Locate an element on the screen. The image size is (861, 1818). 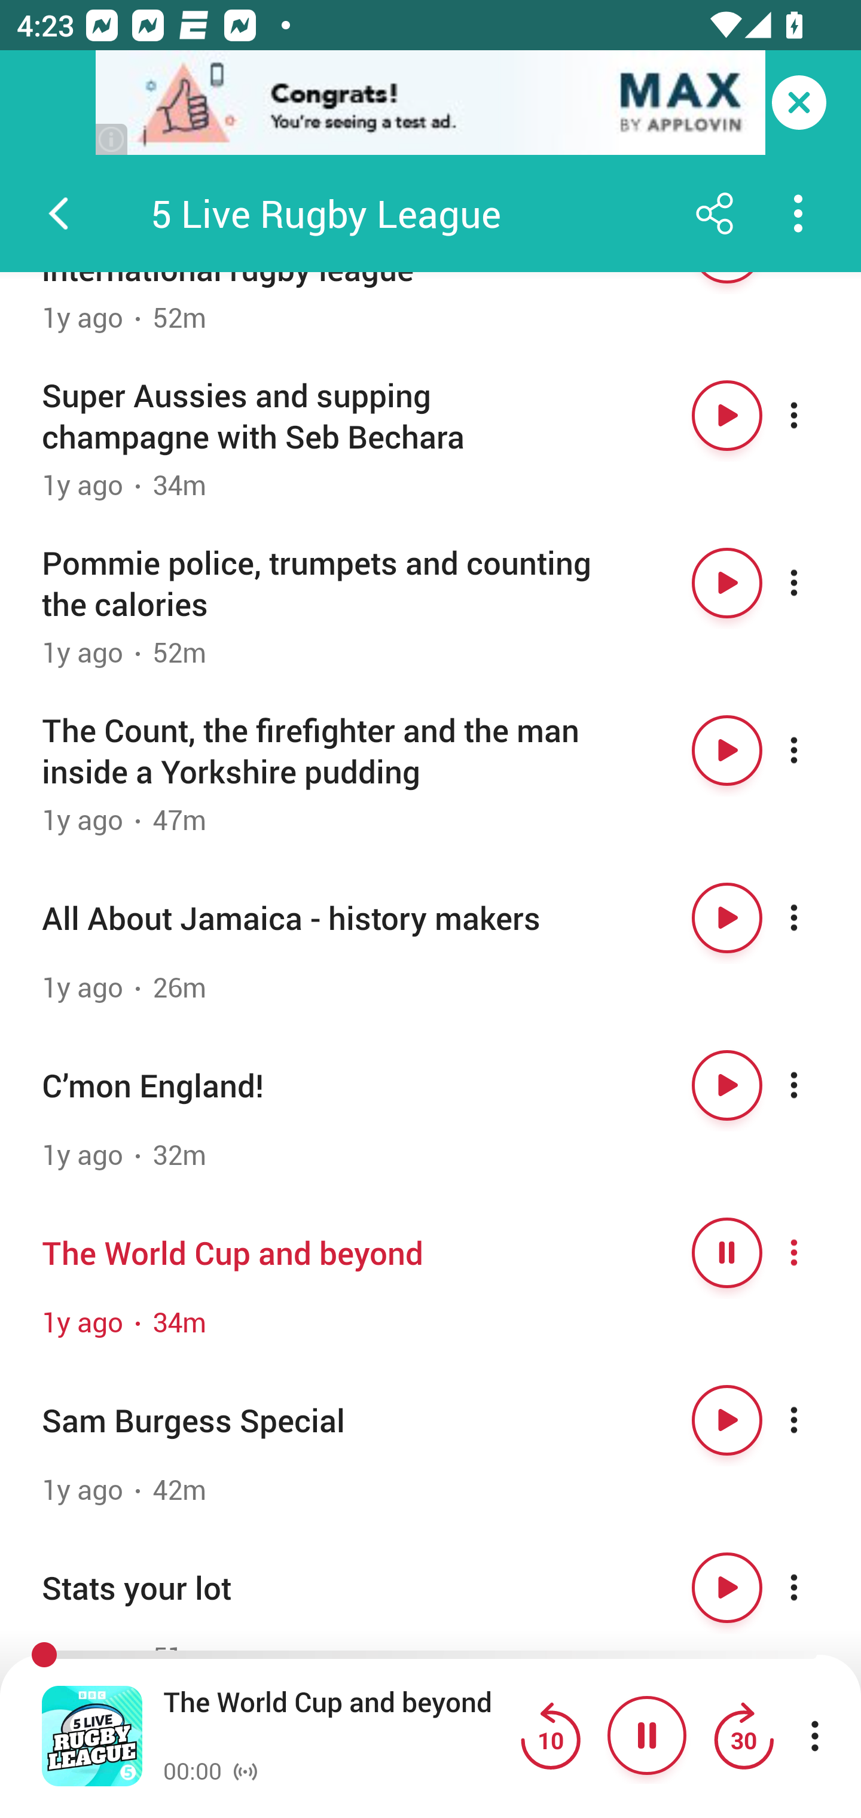
More options is located at coordinates (814, 582).